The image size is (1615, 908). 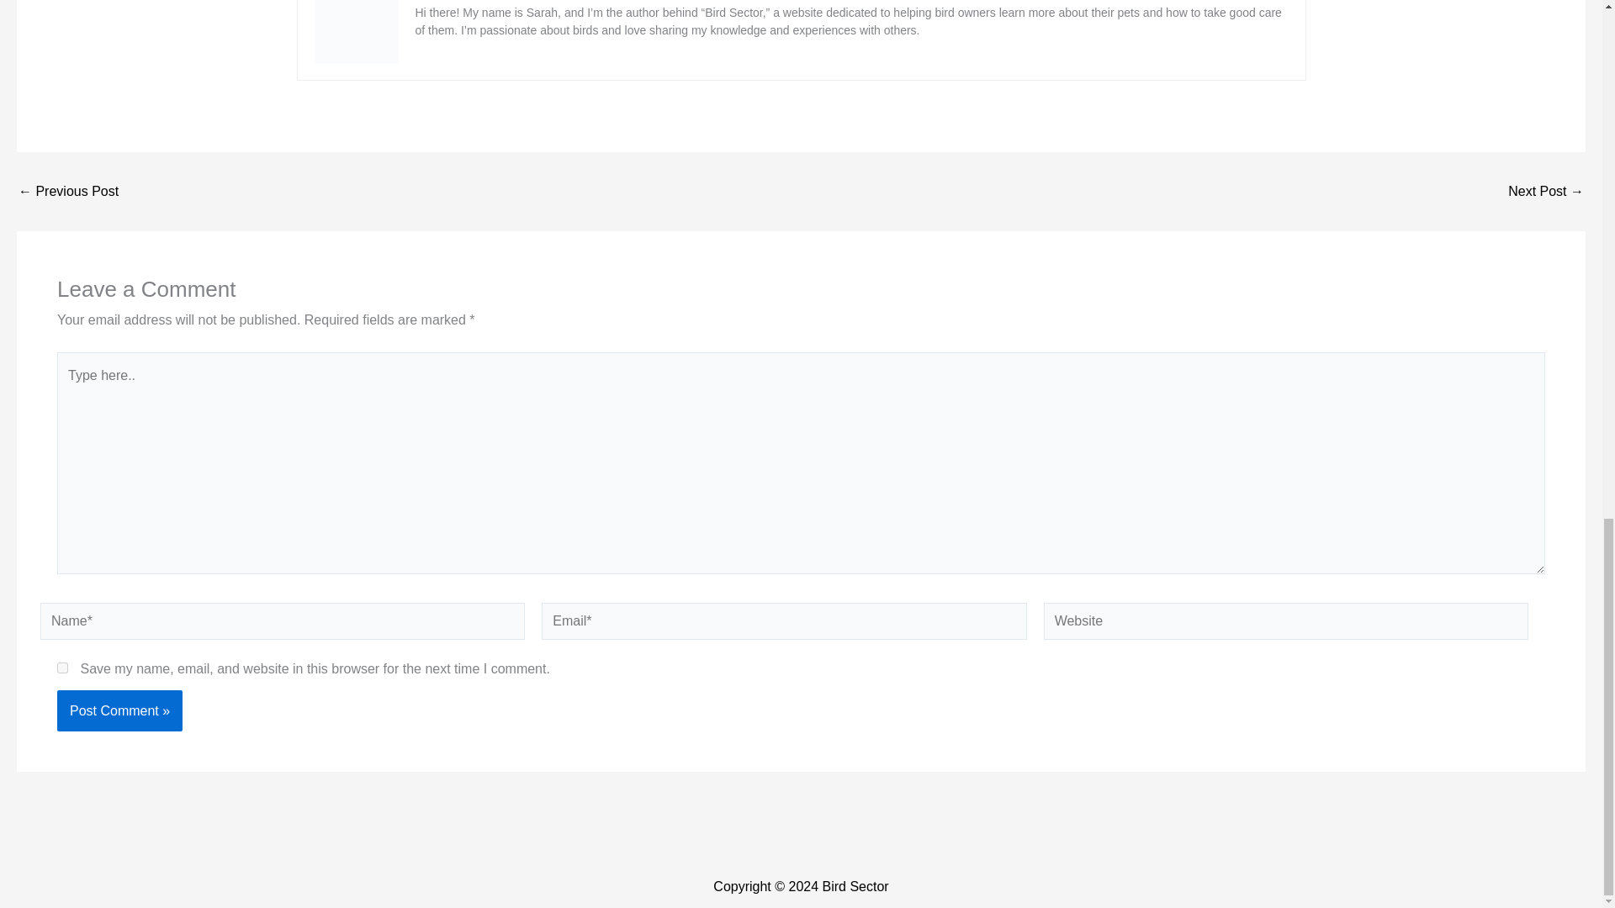 I want to click on yes, so click(x=62, y=668).